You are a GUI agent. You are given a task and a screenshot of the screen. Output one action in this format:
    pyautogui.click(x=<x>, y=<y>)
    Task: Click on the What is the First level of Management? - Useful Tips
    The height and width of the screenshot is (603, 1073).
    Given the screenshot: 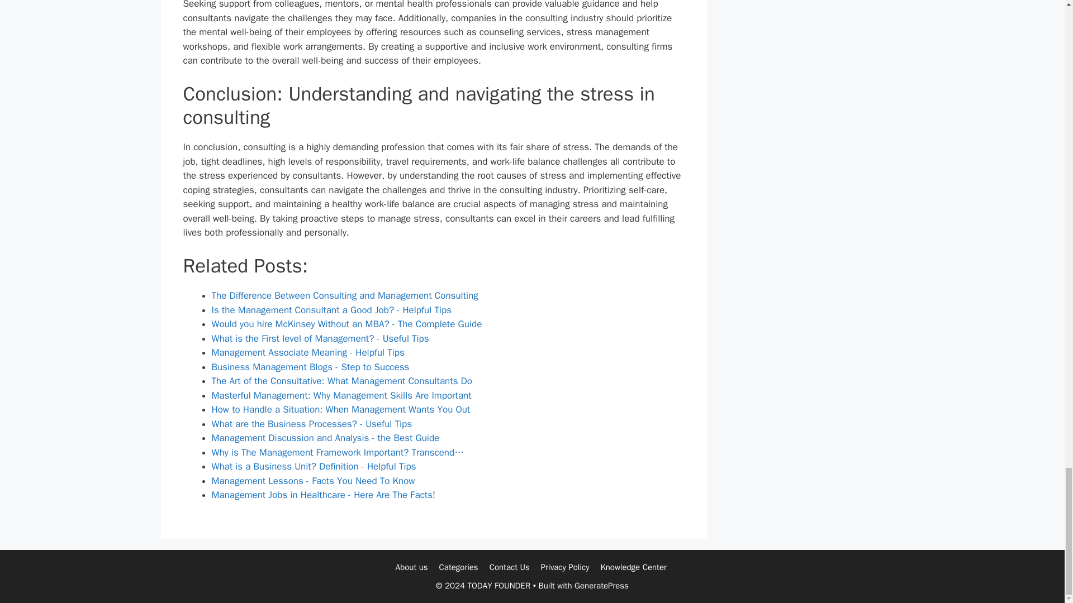 What is the action you would take?
    pyautogui.click(x=320, y=338)
    